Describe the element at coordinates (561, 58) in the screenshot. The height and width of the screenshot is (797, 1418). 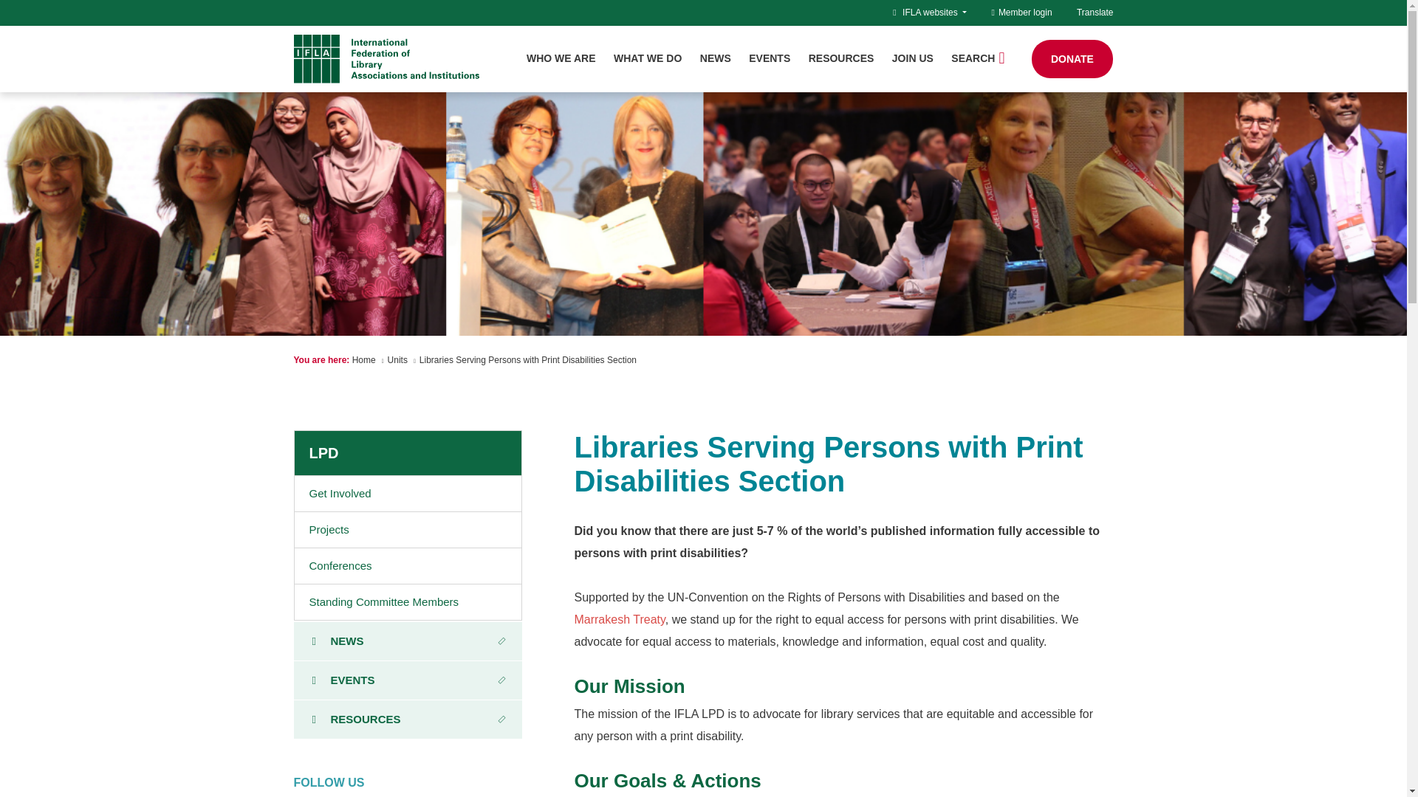
I see `WHO WE ARE` at that location.